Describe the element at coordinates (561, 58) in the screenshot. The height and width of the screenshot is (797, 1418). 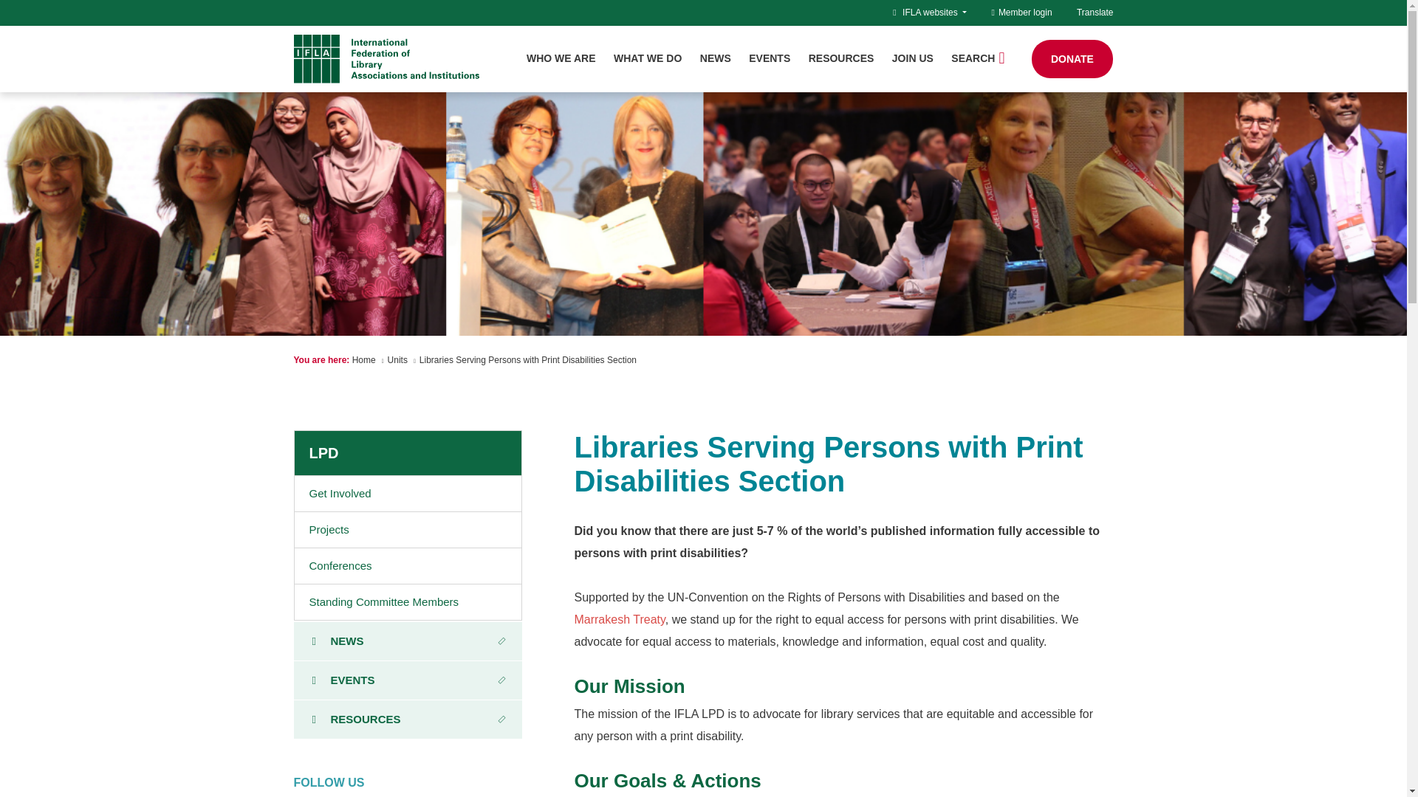
I see `WHO WE ARE` at that location.